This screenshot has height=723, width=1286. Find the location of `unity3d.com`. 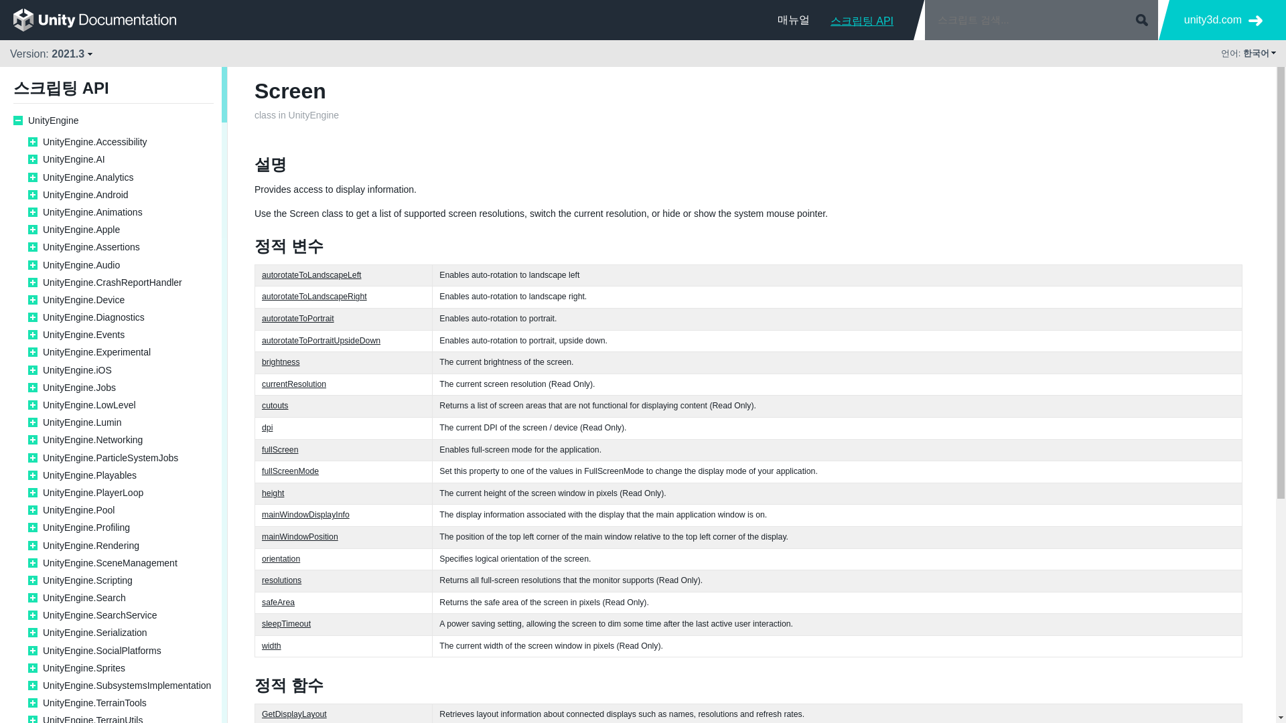

unity3d.com is located at coordinates (1223, 20).